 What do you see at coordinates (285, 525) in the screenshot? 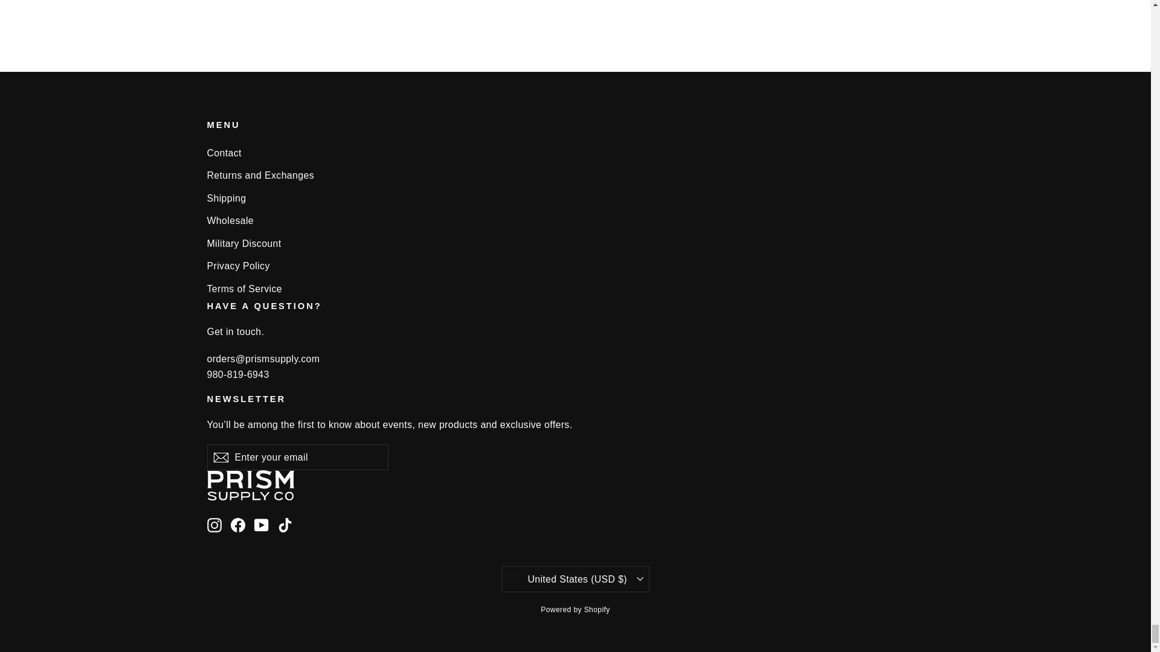
I see `Prism Supply on TikTok` at bounding box center [285, 525].